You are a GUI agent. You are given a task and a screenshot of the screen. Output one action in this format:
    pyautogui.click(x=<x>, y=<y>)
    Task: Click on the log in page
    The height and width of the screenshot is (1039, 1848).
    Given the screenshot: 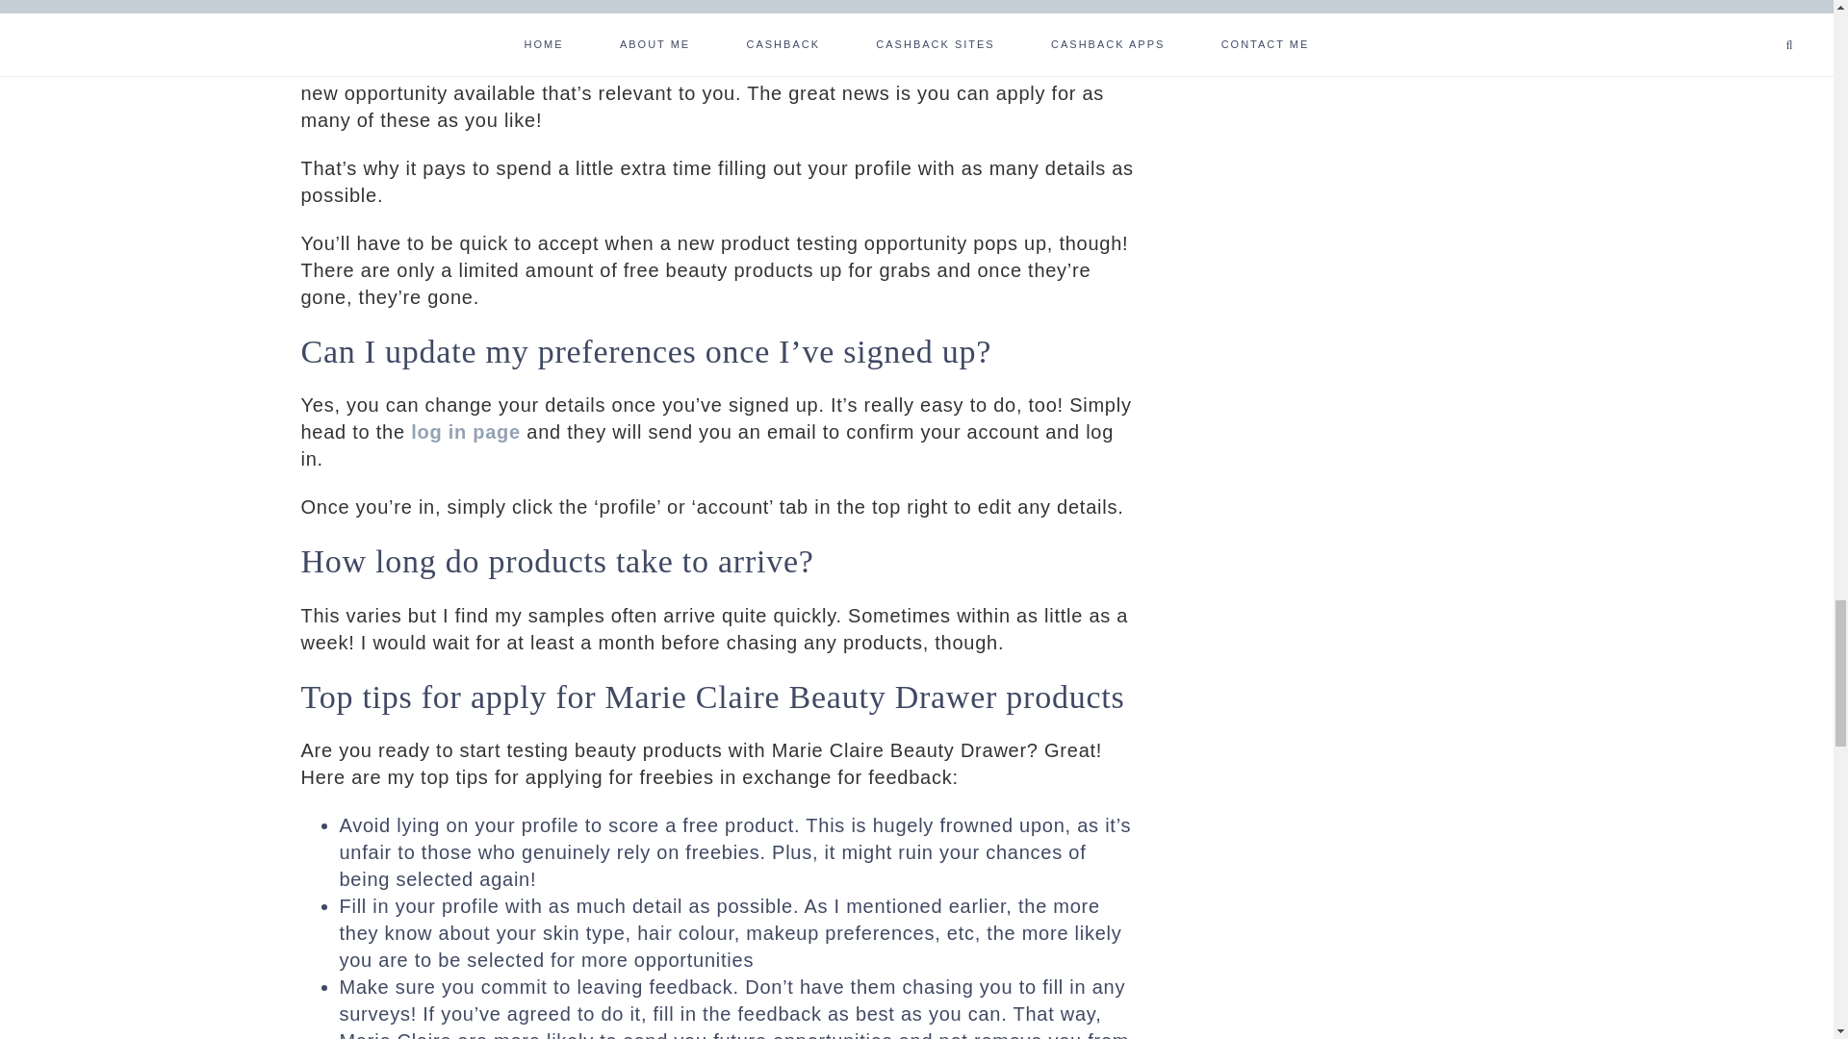 What is the action you would take?
    pyautogui.click(x=466, y=432)
    